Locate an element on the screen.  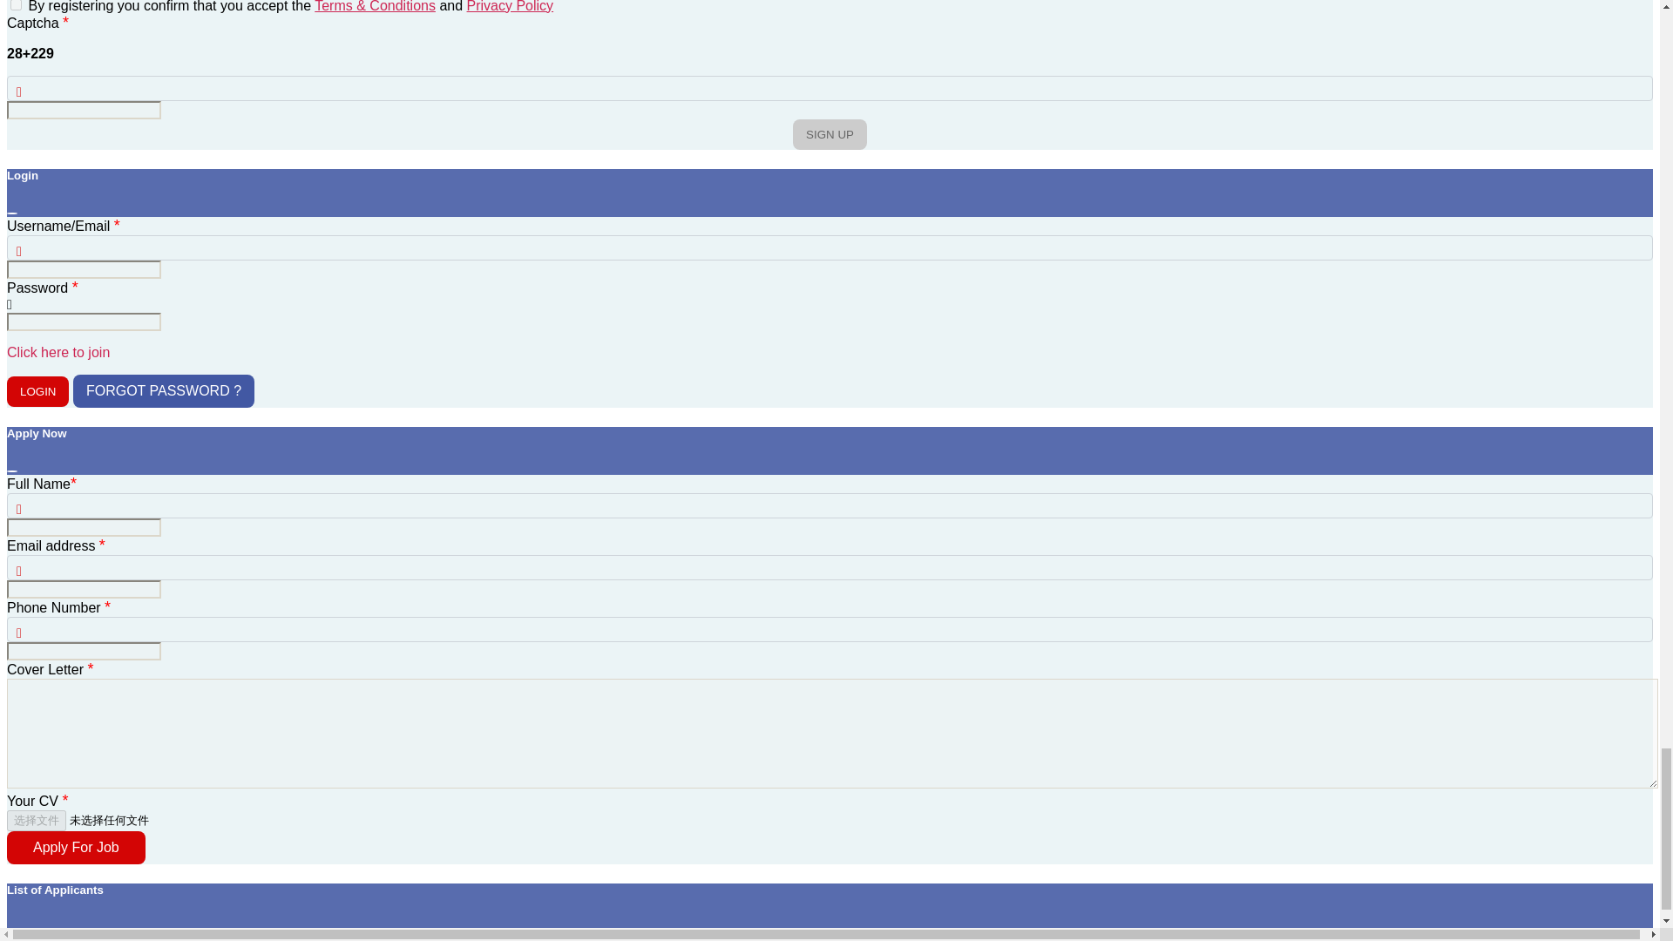
on is located at coordinates (16, 5).